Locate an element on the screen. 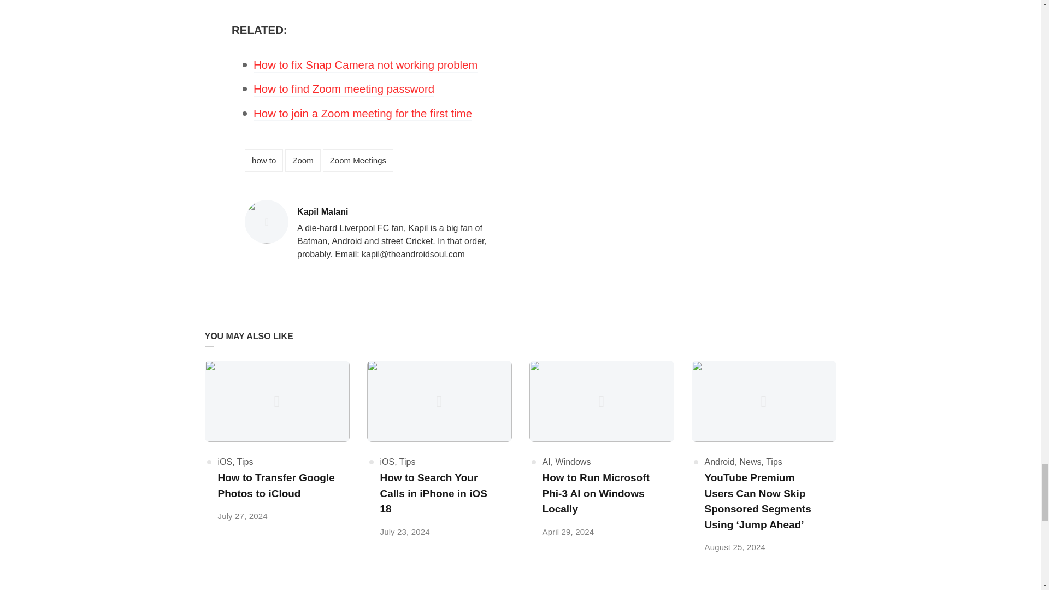  Zoom Meetings is located at coordinates (358, 161).